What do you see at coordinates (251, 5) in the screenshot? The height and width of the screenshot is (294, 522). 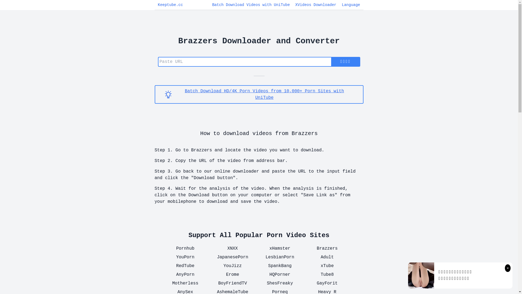 I see `Batch Download Videos with UniTube` at bounding box center [251, 5].